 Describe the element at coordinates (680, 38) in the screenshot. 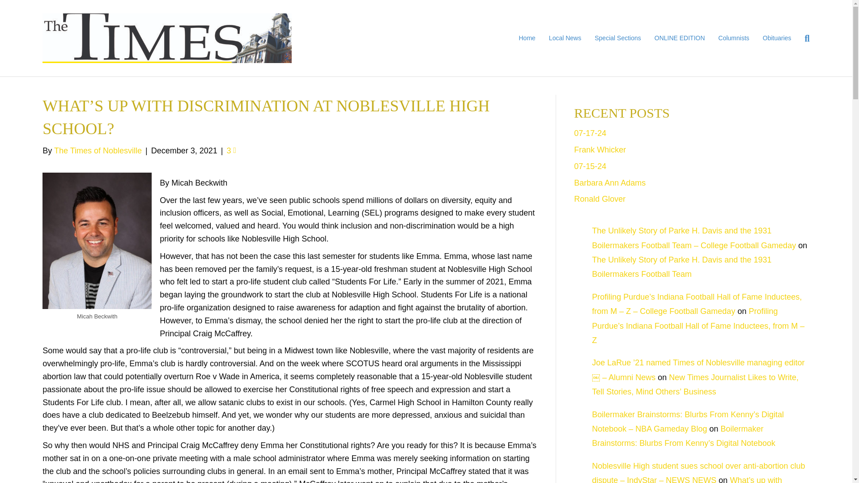

I see `ONLINE EDITION` at that location.